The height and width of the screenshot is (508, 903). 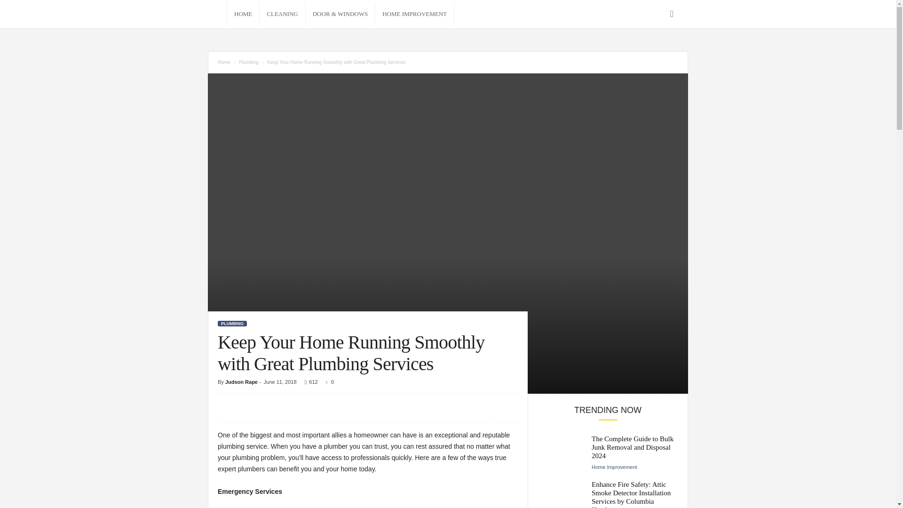 I want to click on PLUMBING, so click(x=232, y=324).